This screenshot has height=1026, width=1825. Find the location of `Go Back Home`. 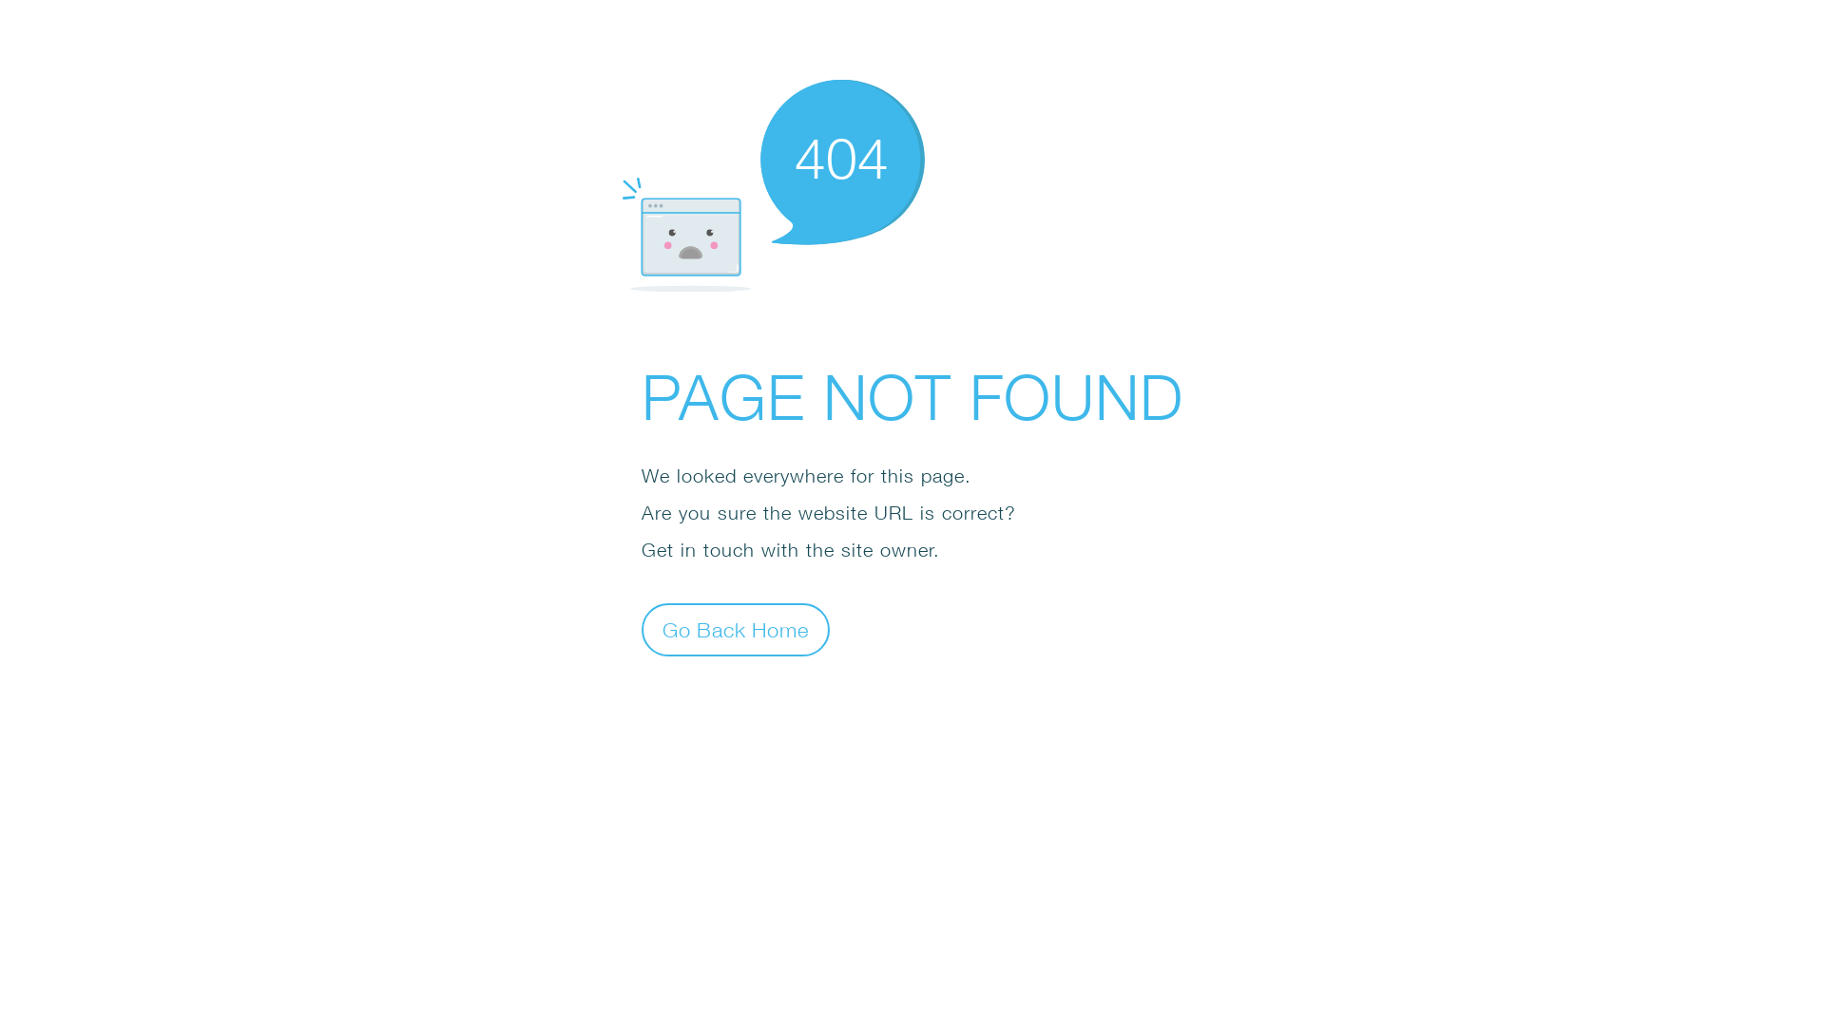

Go Back Home is located at coordinates (736, 629).